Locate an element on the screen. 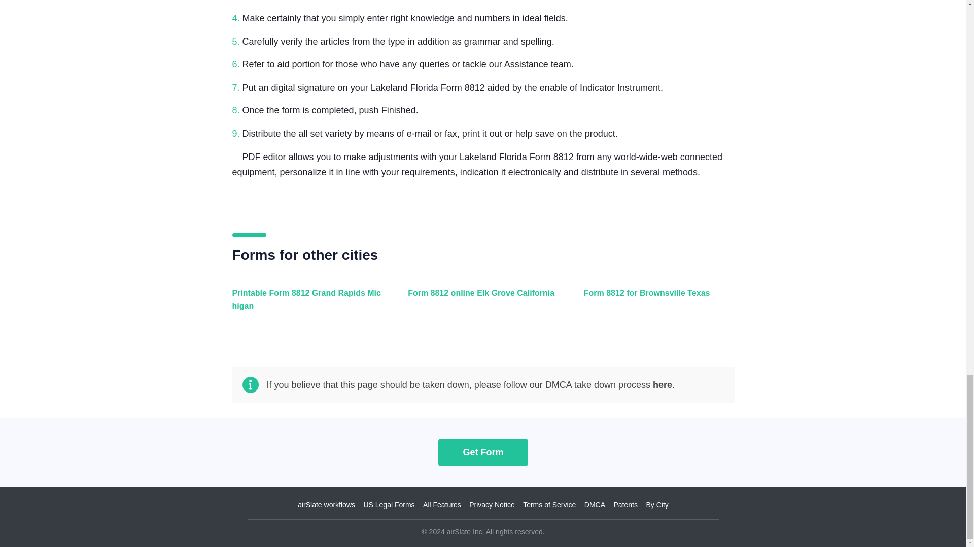 The width and height of the screenshot is (974, 547). Printable Form 8812 Grand Rapids Michigan is located at coordinates (305, 305).